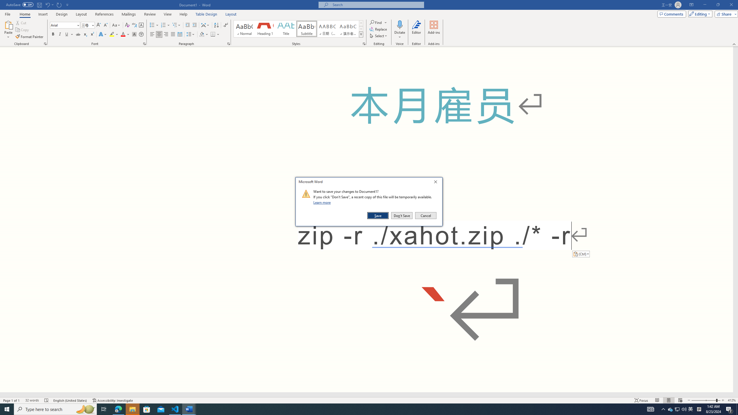  What do you see at coordinates (437, 183) in the screenshot?
I see `Close` at bounding box center [437, 183].